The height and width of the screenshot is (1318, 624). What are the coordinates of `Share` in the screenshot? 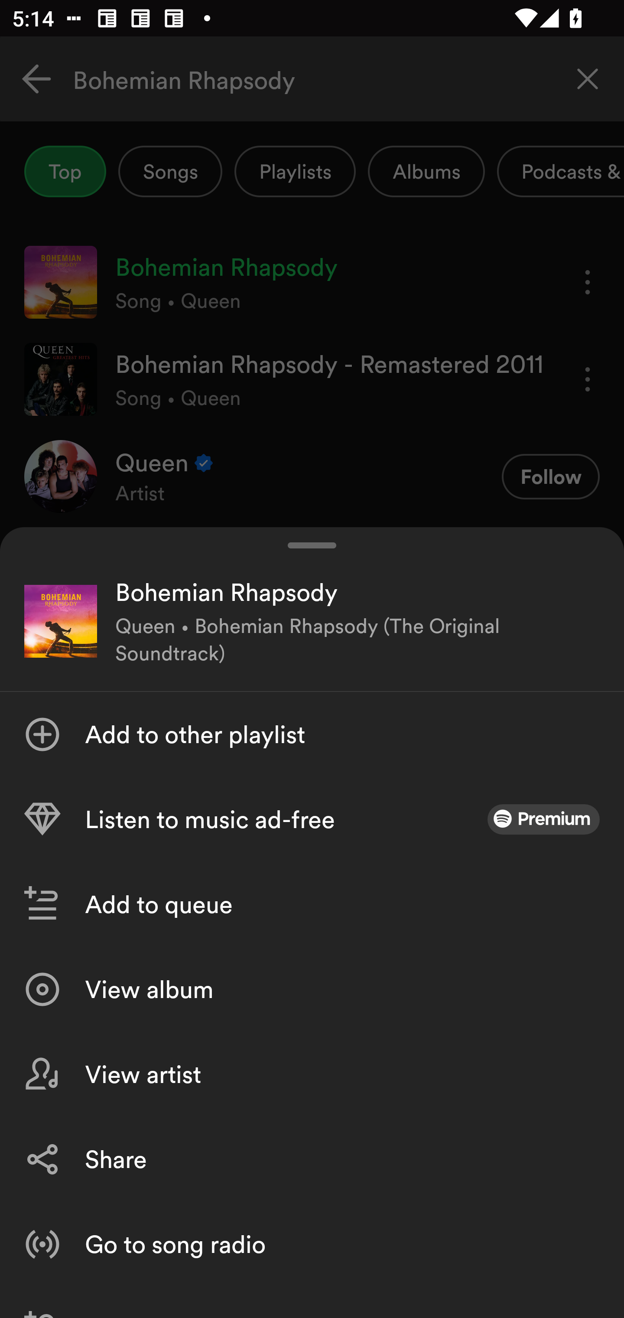 It's located at (312, 1159).